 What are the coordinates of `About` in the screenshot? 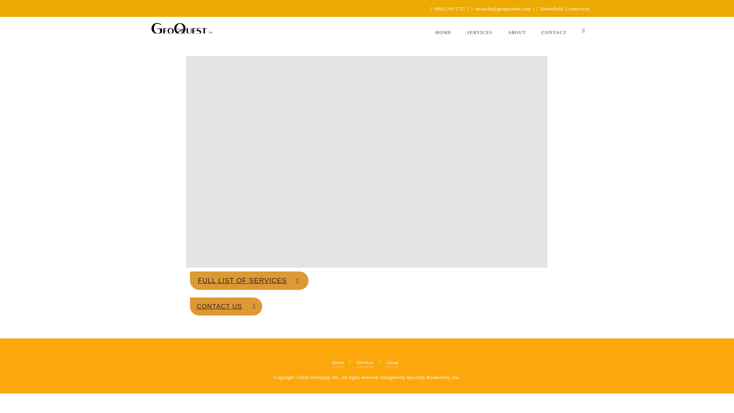 It's located at (392, 363).